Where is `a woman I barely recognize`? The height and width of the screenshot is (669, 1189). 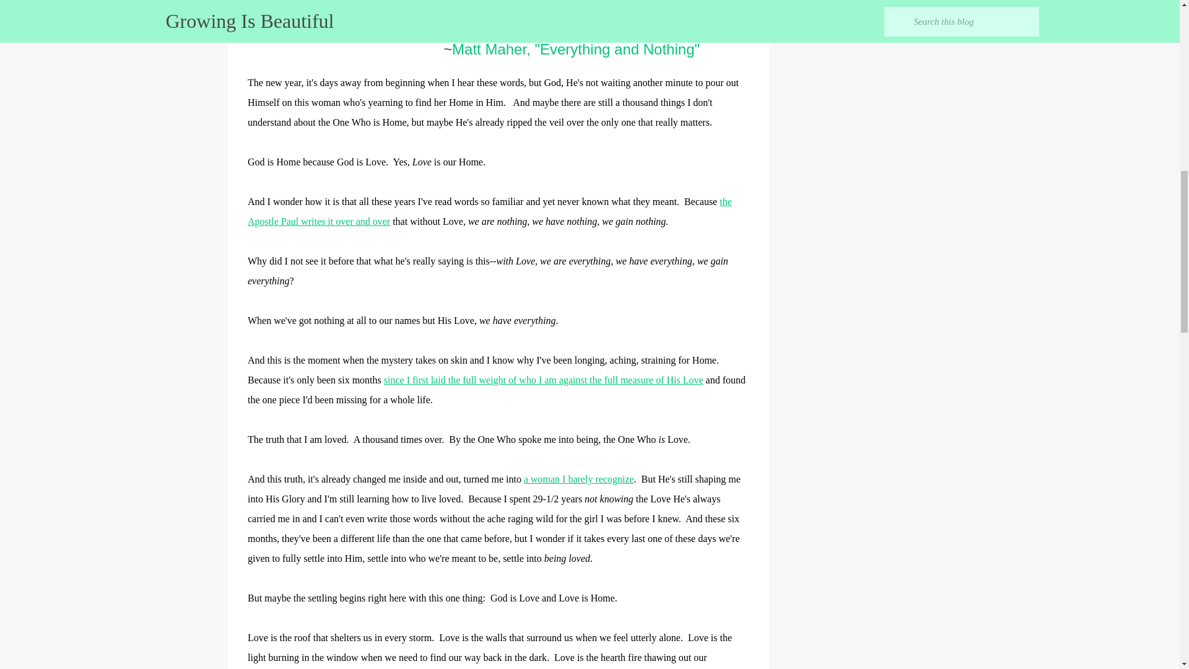
a woman I barely recognize is located at coordinates (578, 478).